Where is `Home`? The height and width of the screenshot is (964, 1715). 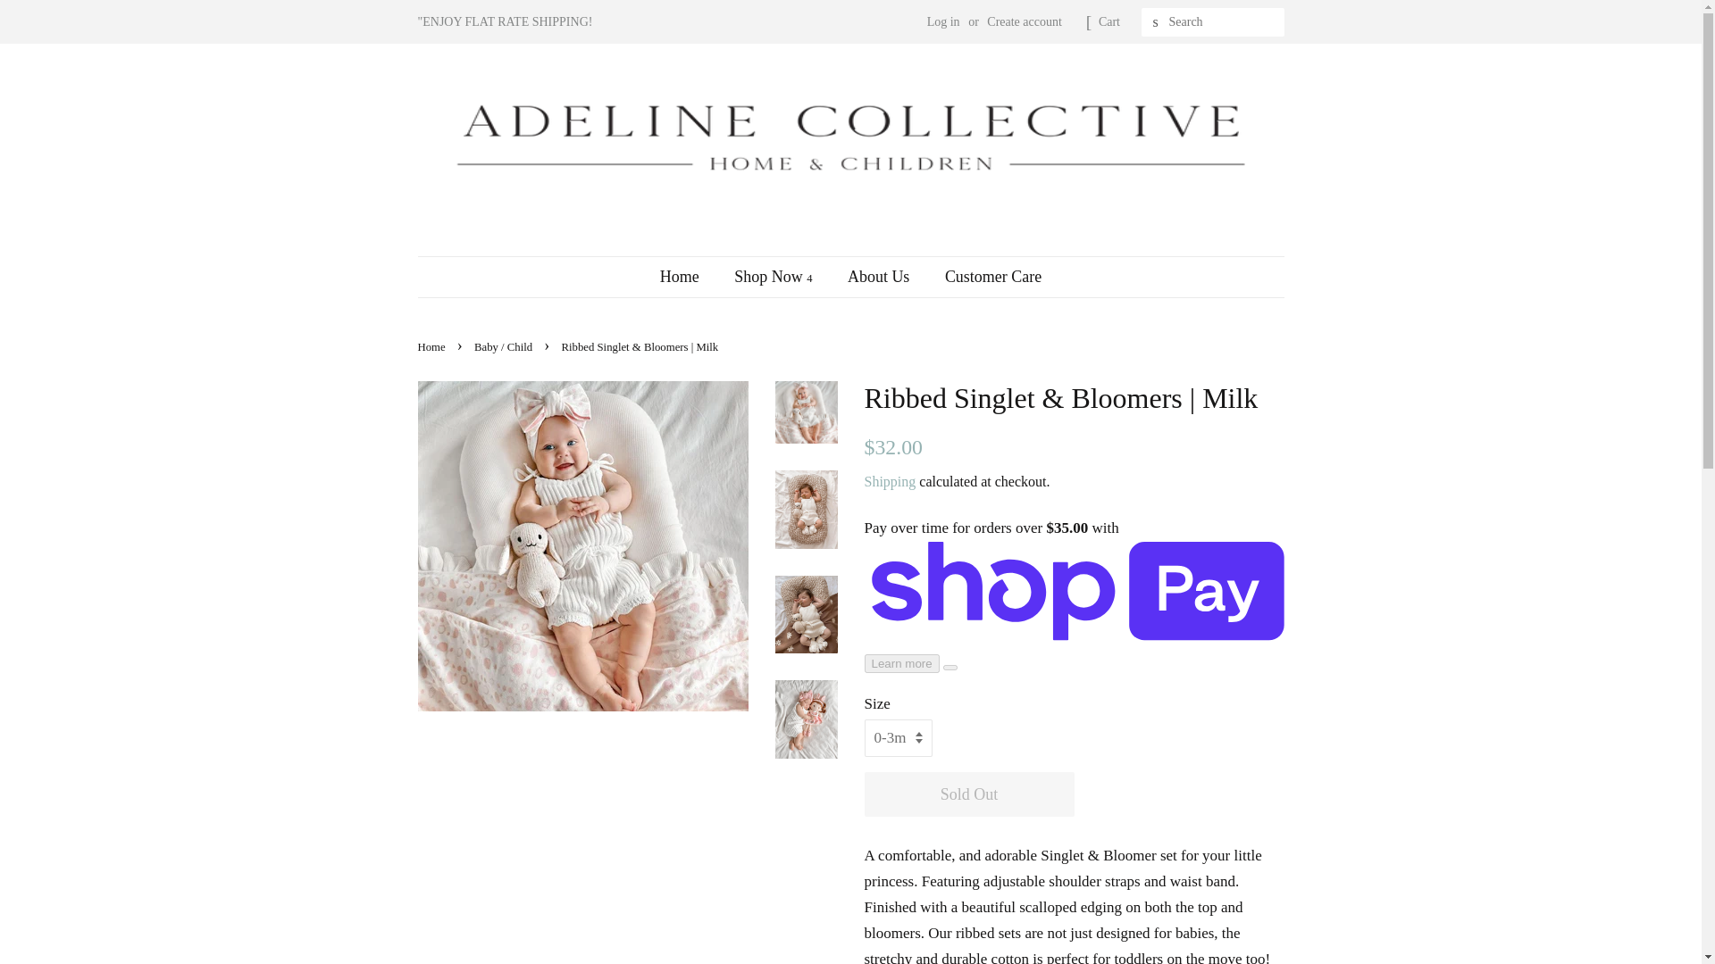 Home is located at coordinates (688, 277).